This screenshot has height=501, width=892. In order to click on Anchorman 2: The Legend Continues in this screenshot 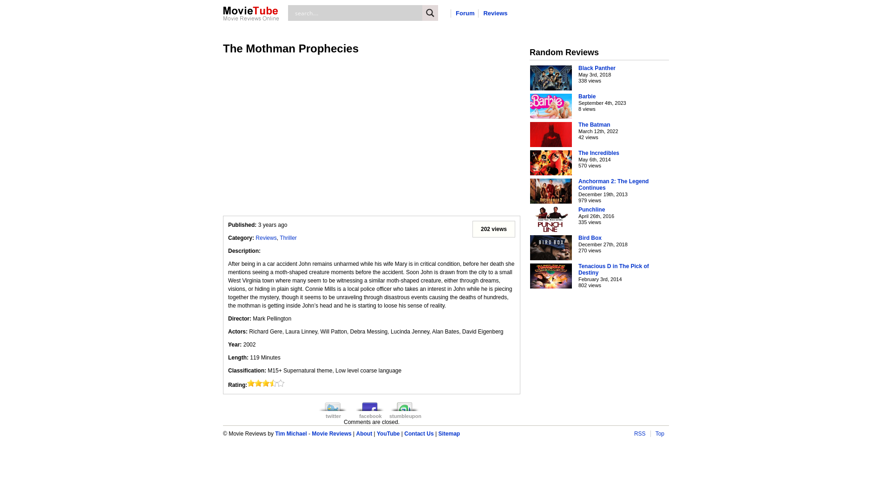, I will do `click(551, 191)`.